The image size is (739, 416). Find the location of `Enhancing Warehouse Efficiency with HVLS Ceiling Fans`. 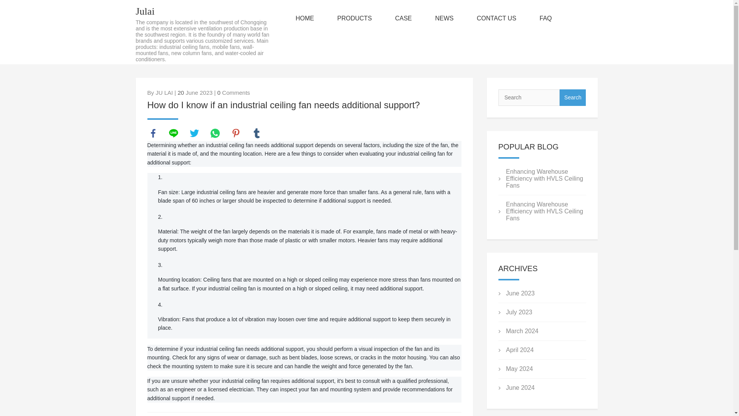

Enhancing Warehouse Efficiency with HVLS Ceiling Fans is located at coordinates (544, 179).